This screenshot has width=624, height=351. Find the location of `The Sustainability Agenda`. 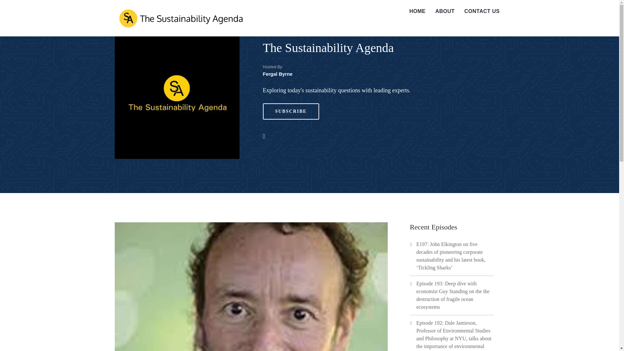

The Sustainability Agenda is located at coordinates (328, 48).